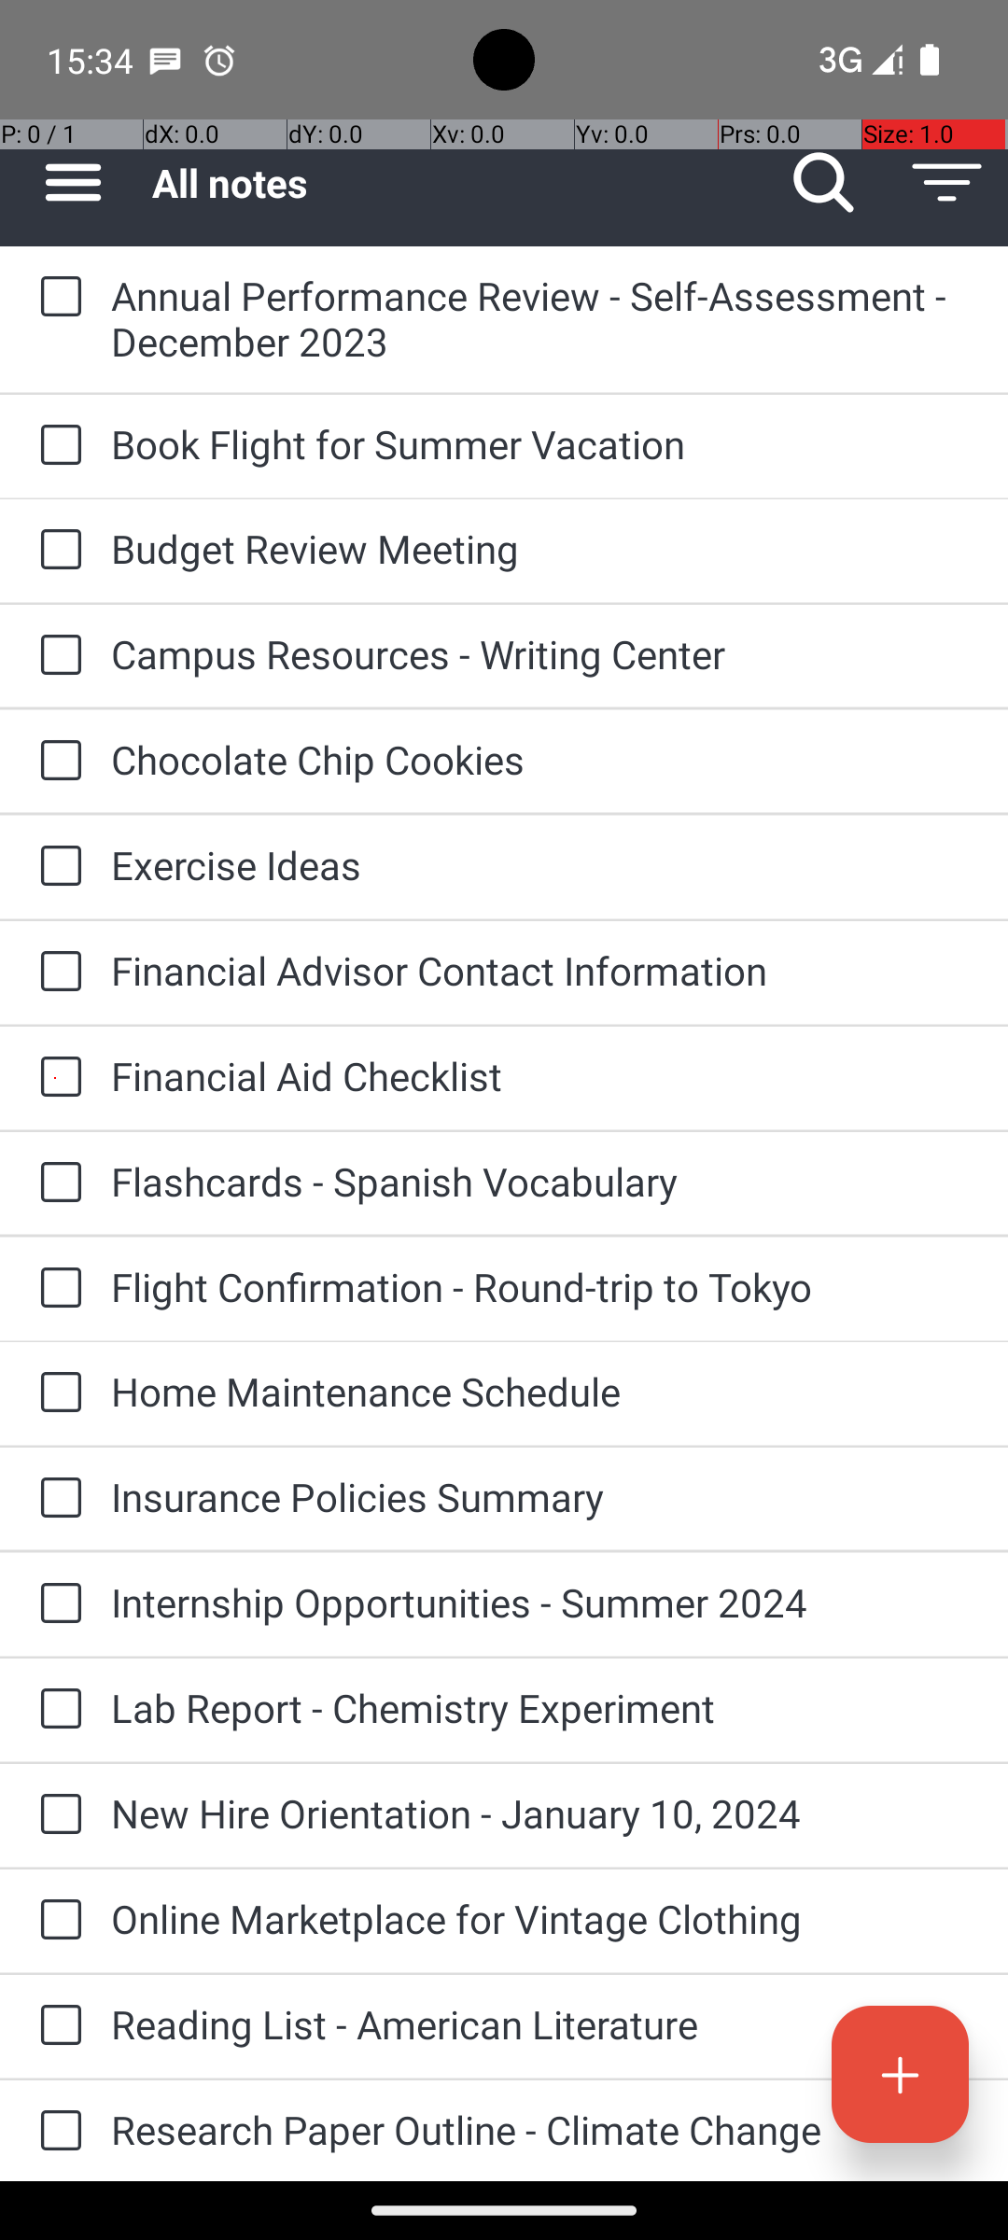 The height and width of the screenshot is (2240, 1008). What do you see at coordinates (56, 1816) in the screenshot?
I see `to-do: New Hire Orientation - January 10, 2024` at bounding box center [56, 1816].